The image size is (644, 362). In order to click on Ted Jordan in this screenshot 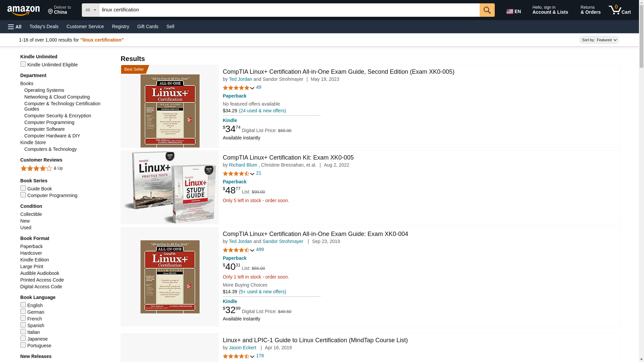, I will do `click(241, 241)`.